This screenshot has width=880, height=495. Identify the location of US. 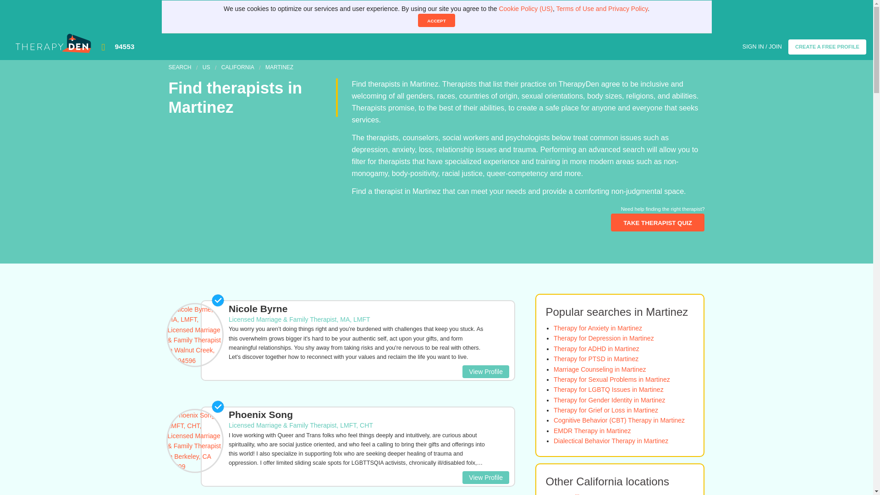
(206, 67).